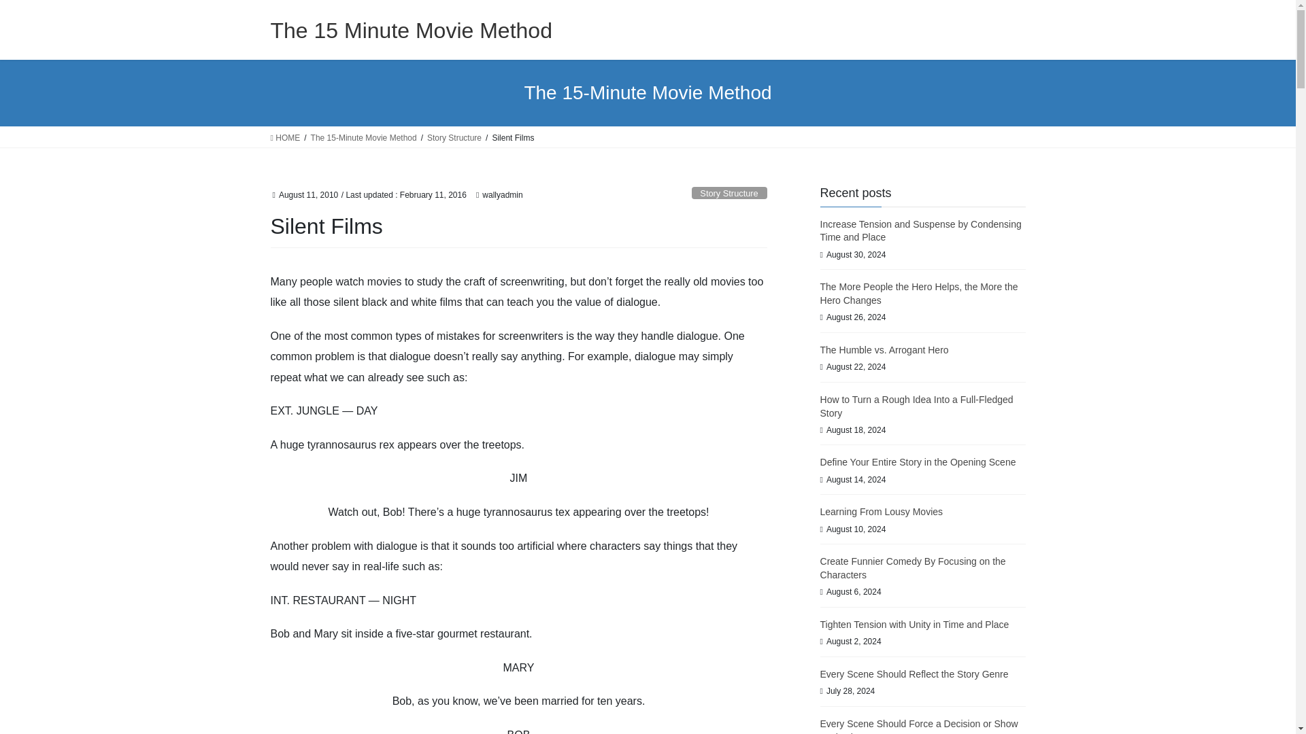 This screenshot has width=1306, height=734. Describe the element at coordinates (411, 30) in the screenshot. I see `The 15 Minute Movie Method` at that location.